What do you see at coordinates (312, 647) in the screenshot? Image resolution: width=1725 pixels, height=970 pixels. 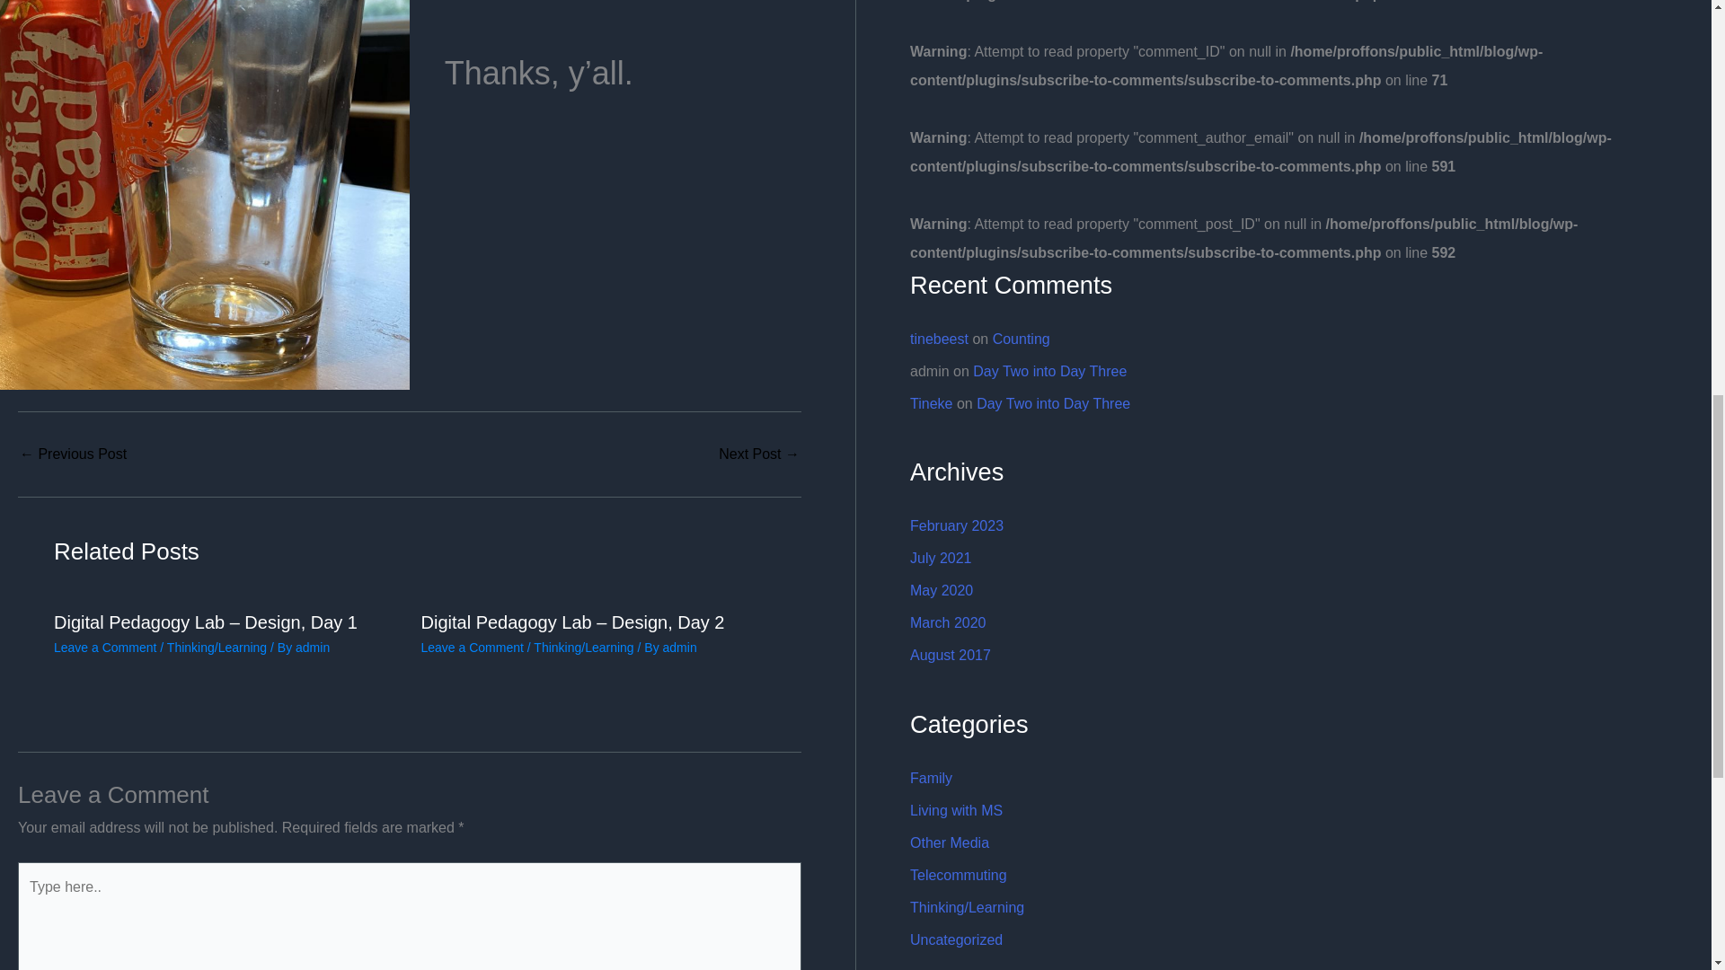 I see `admin` at bounding box center [312, 647].